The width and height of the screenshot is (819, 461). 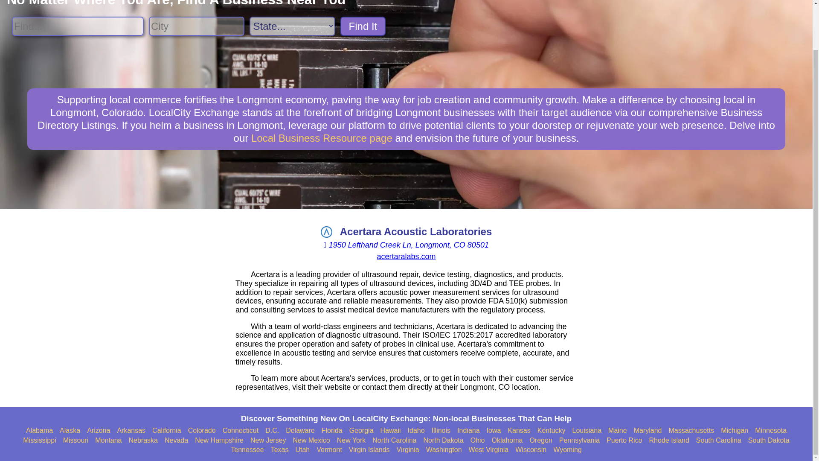 I want to click on Minnesota, so click(x=770, y=431).